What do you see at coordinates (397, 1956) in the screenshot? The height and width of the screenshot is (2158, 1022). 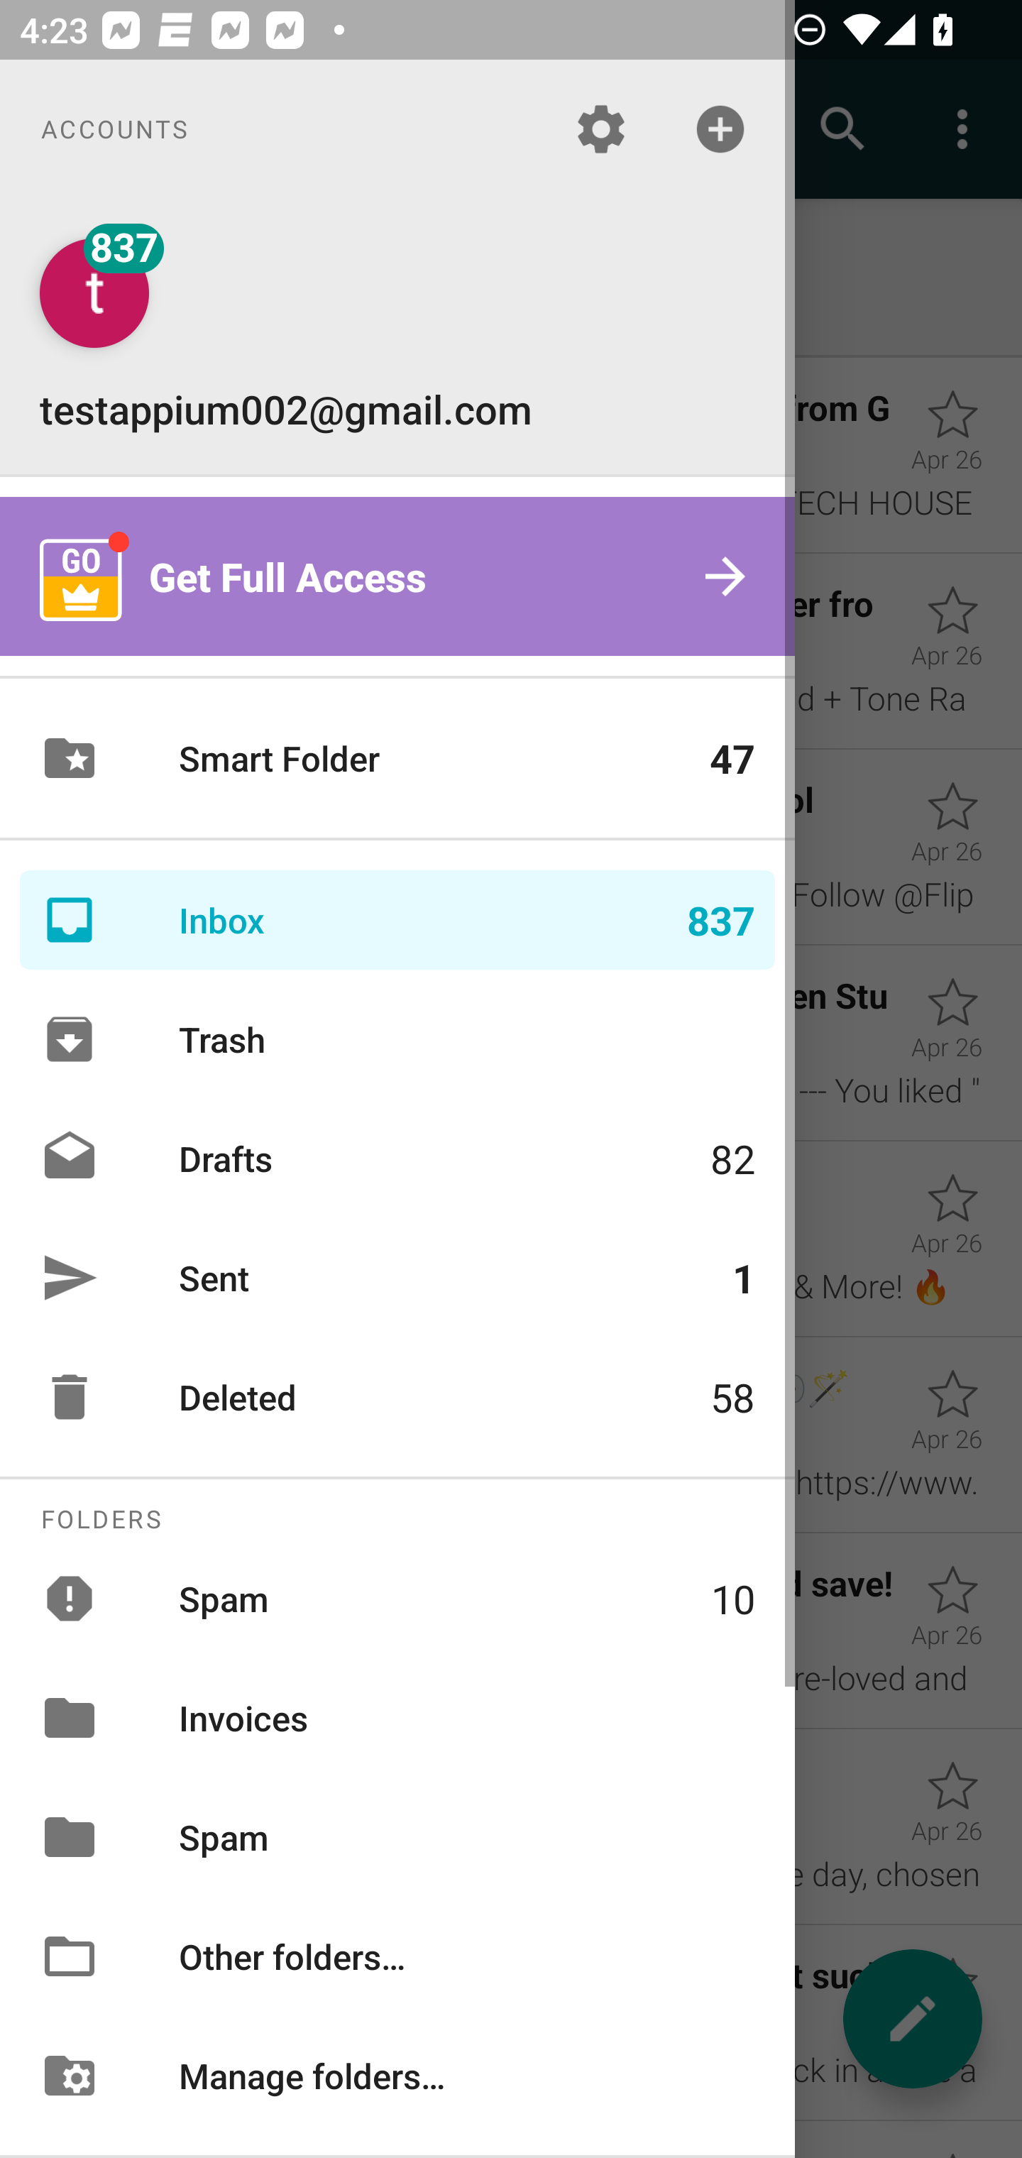 I see `Other folders…` at bounding box center [397, 1956].